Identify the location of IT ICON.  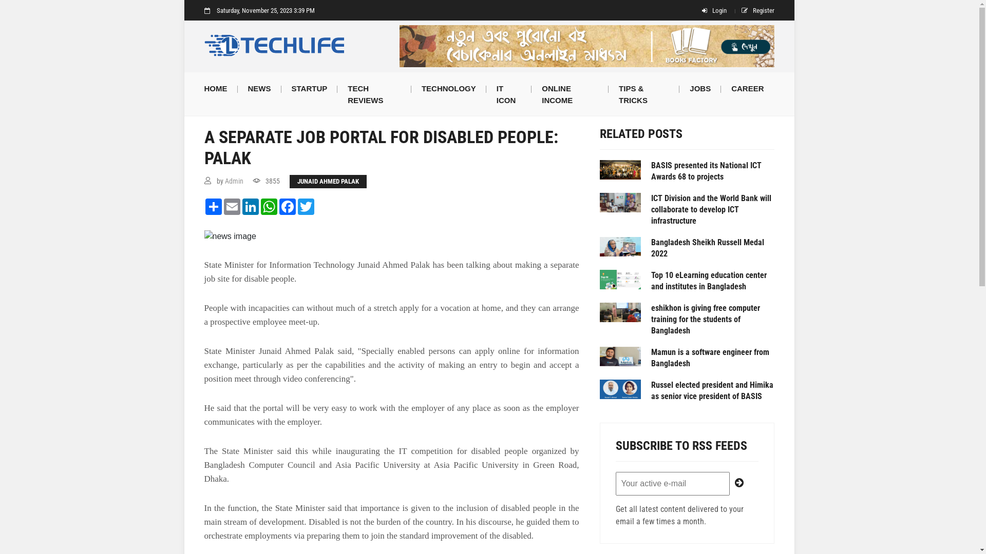
(509, 94).